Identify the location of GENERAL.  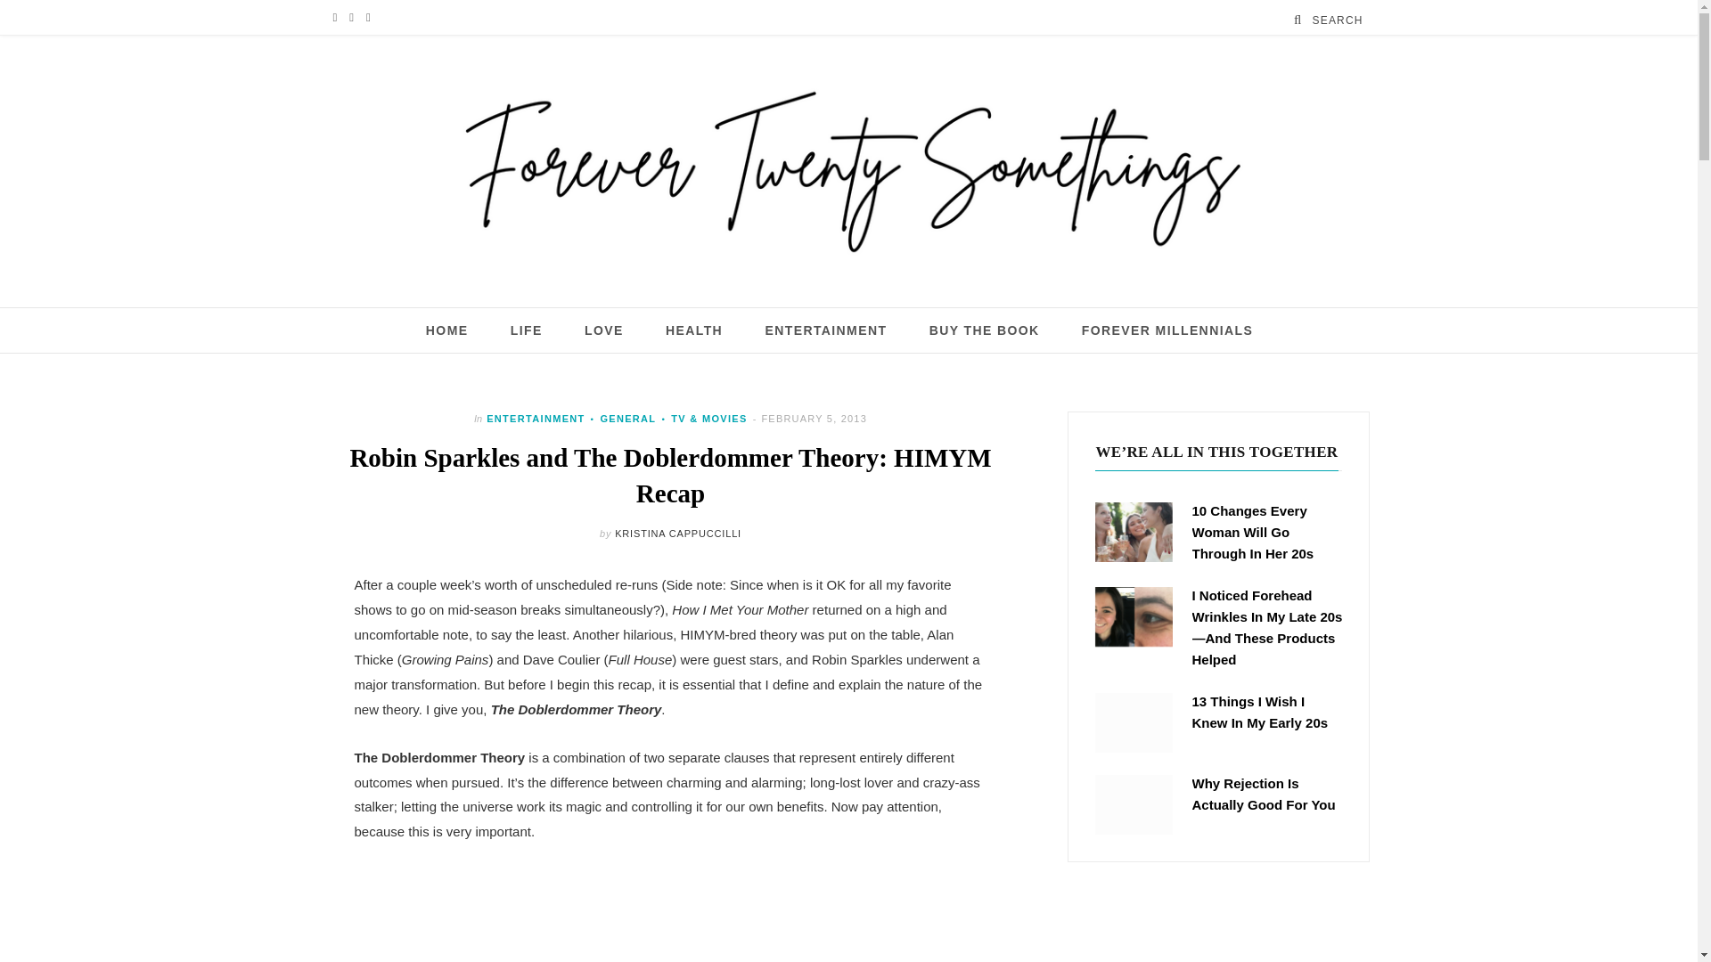
(620, 419).